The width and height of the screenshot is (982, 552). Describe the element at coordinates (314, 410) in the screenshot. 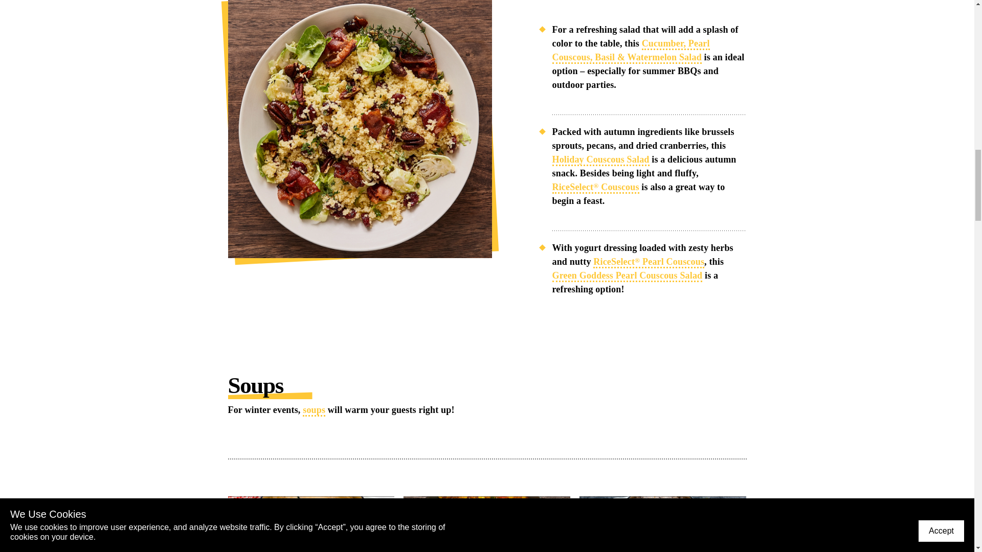

I see `soups` at that location.